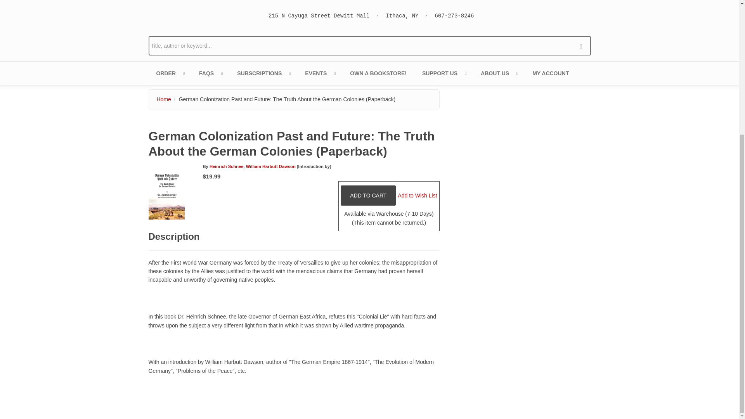 The image size is (745, 419). What do you see at coordinates (378, 73) in the screenshot?
I see `OWN A BOOKSTORE!` at bounding box center [378, 73].